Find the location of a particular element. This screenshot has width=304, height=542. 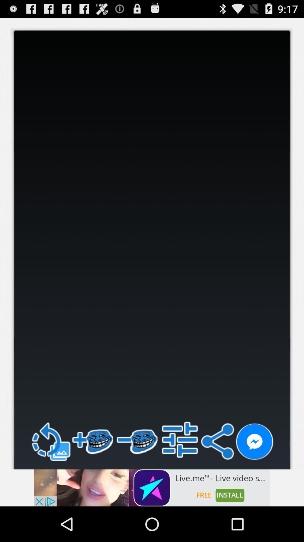

install app is located at coordinates (152, 488).